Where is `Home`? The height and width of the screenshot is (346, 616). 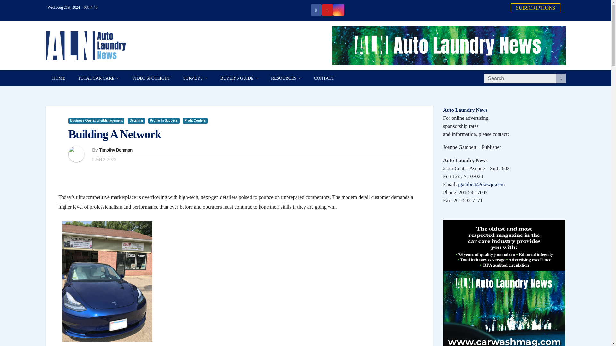 Home is located at coordinates (58, 78).